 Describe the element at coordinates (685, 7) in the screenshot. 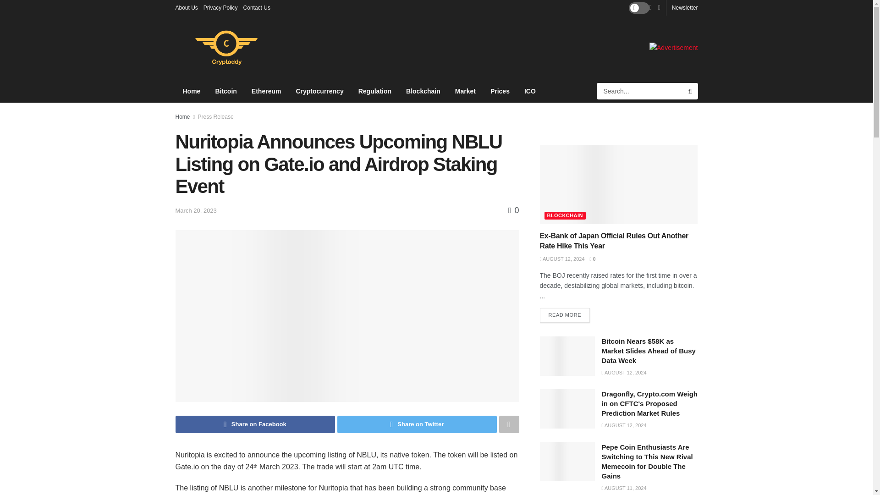

I see `Newsletter` at that location.